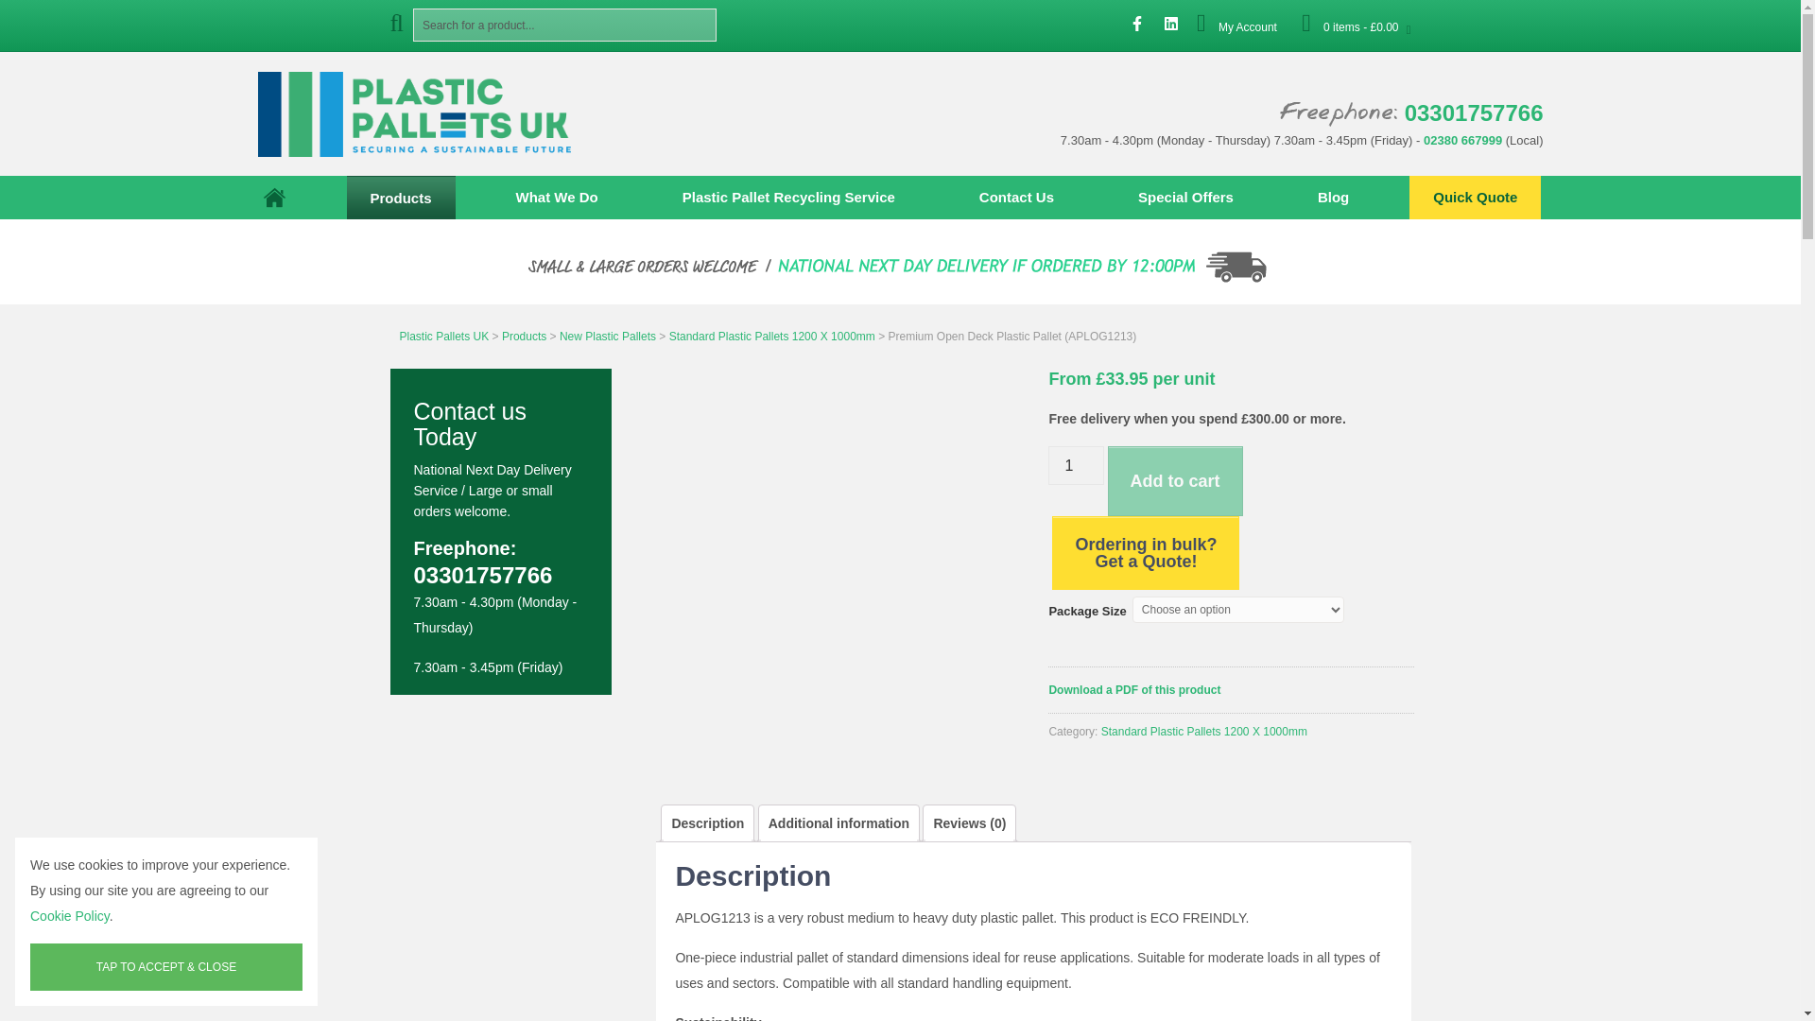 The width and height of the screenshot is (1815, 1021). What do you see at coordinates (1475, 112) in the screenshot?
I see `03301757766` at bounding box center [1475, 112].